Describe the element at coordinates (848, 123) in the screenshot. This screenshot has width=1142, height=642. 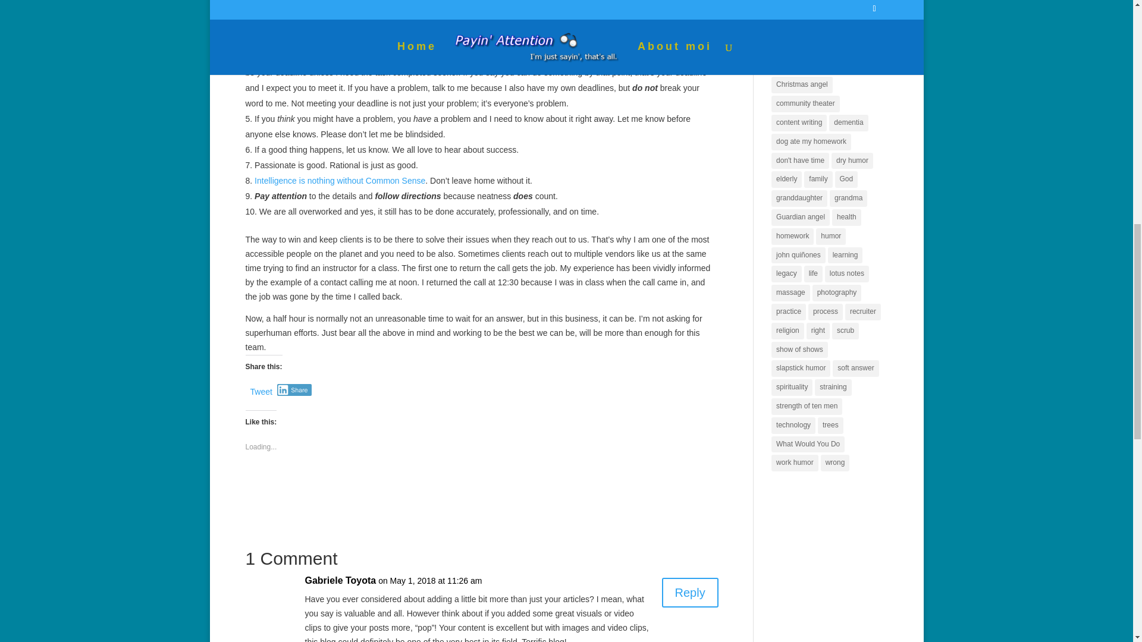
I see `dementia` at that location.